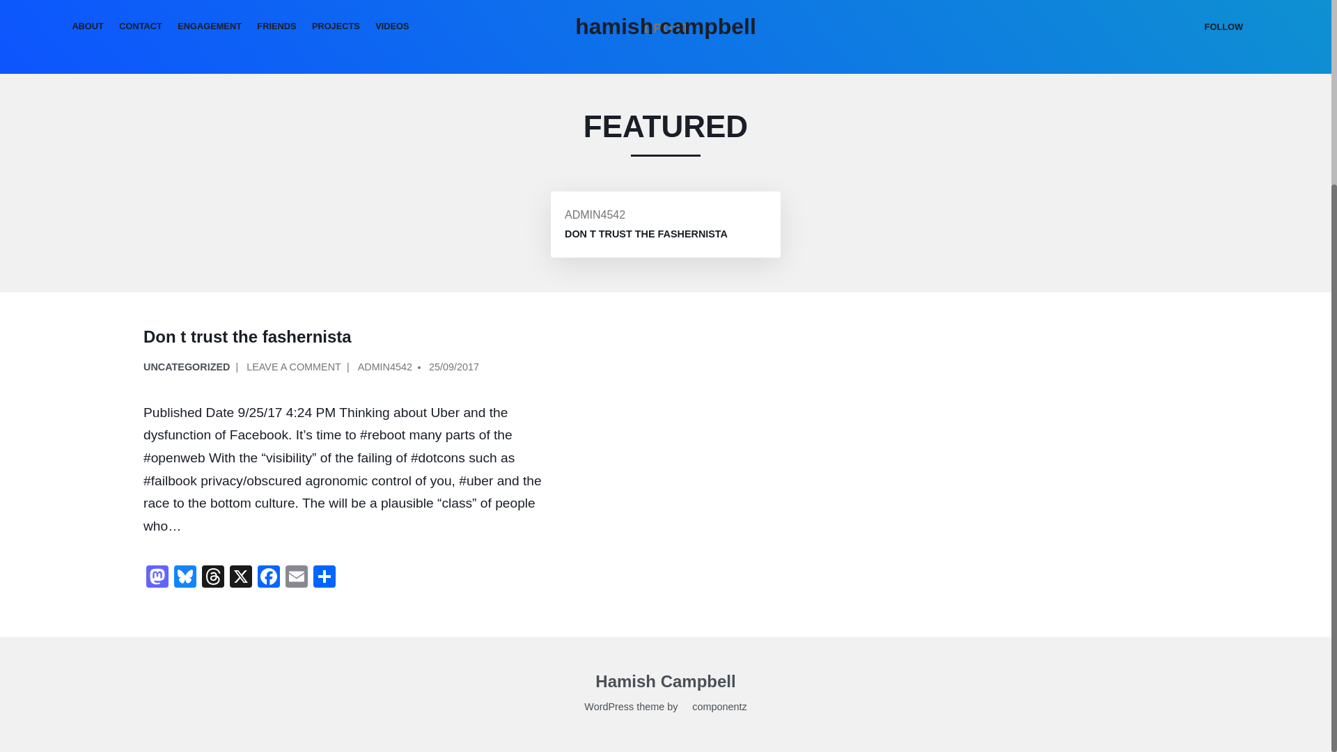 Image resolution: width=1337 pixels, height=752 pixels. I want to click on Bluesky, so click(185, 578).